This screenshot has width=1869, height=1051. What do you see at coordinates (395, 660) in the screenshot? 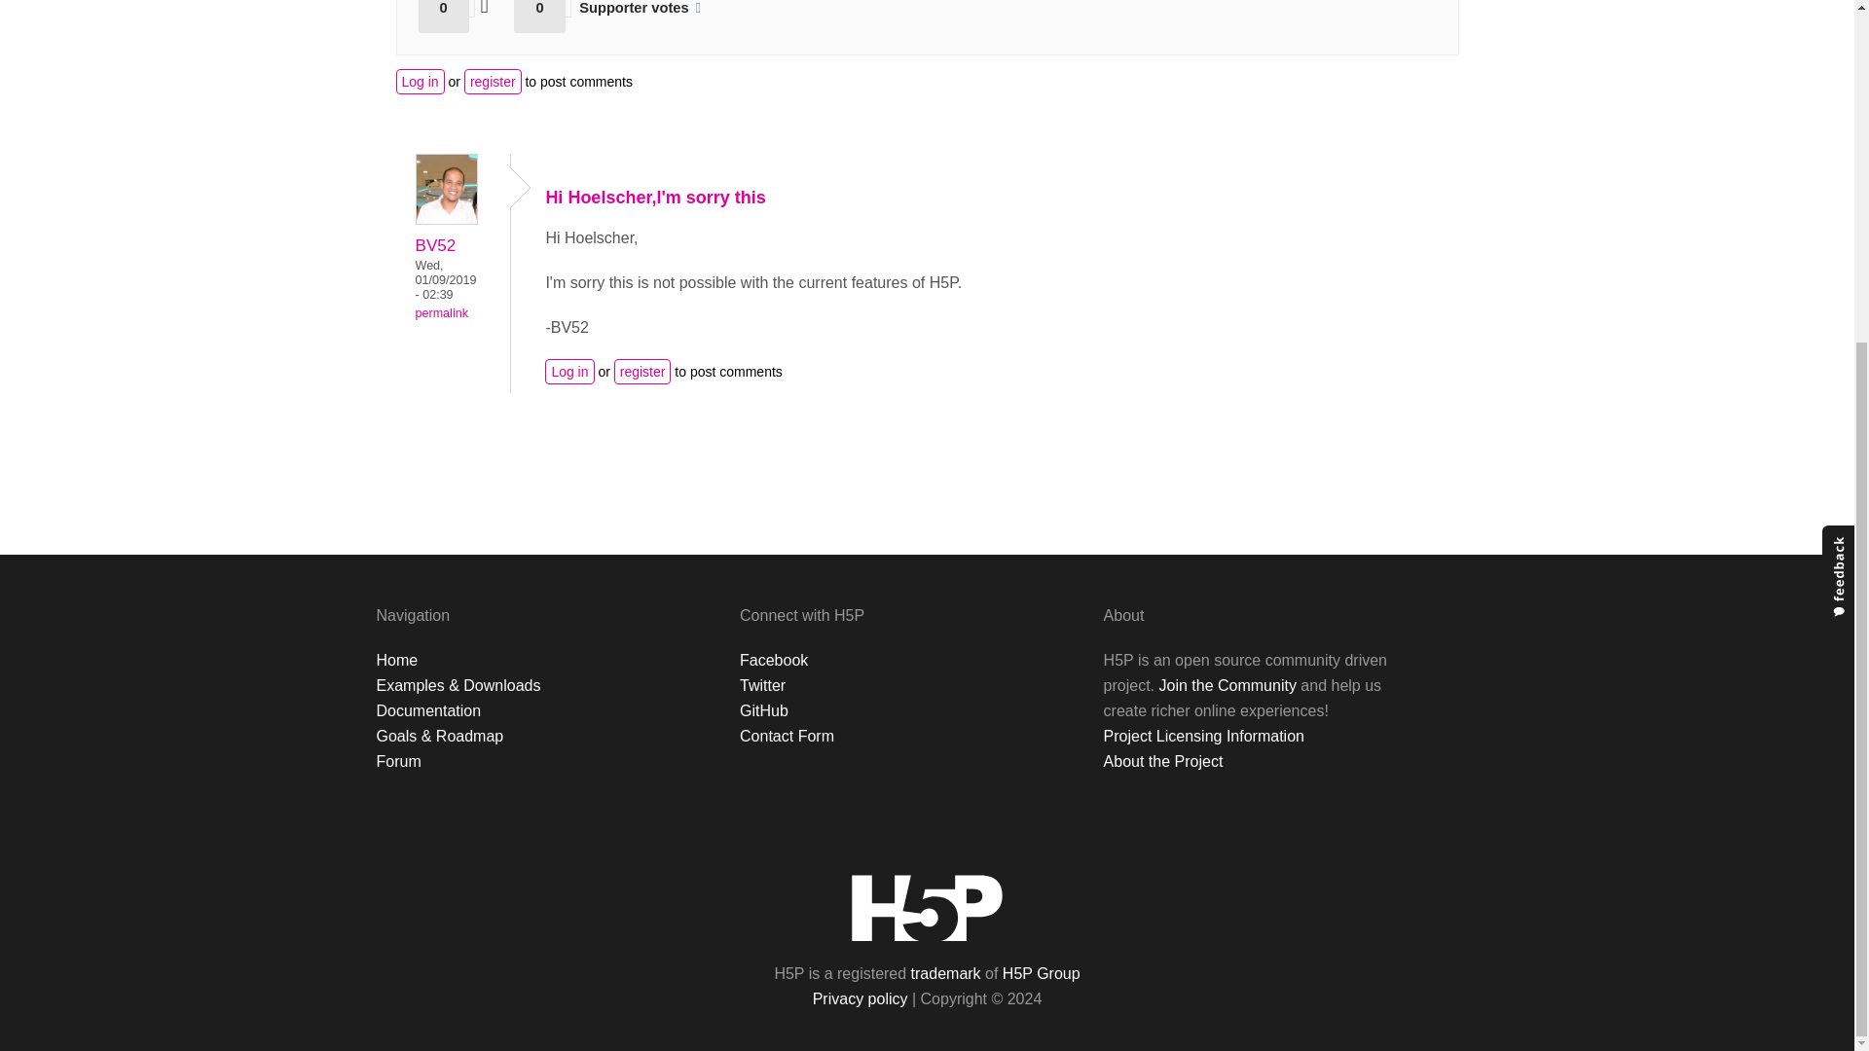
I see `Home` at bounding box center [395, 660].